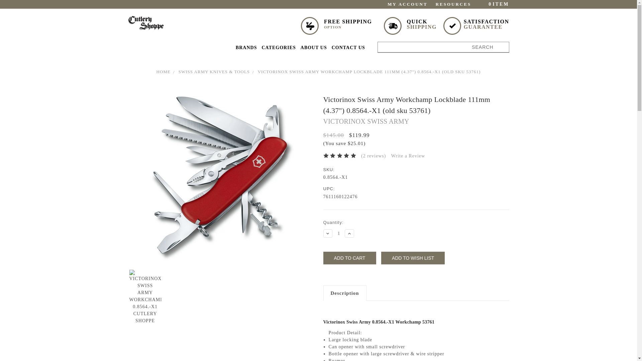 This screenshot has width=642, height=361. I want to click on MY ACCOUNT, so click(338, 233).